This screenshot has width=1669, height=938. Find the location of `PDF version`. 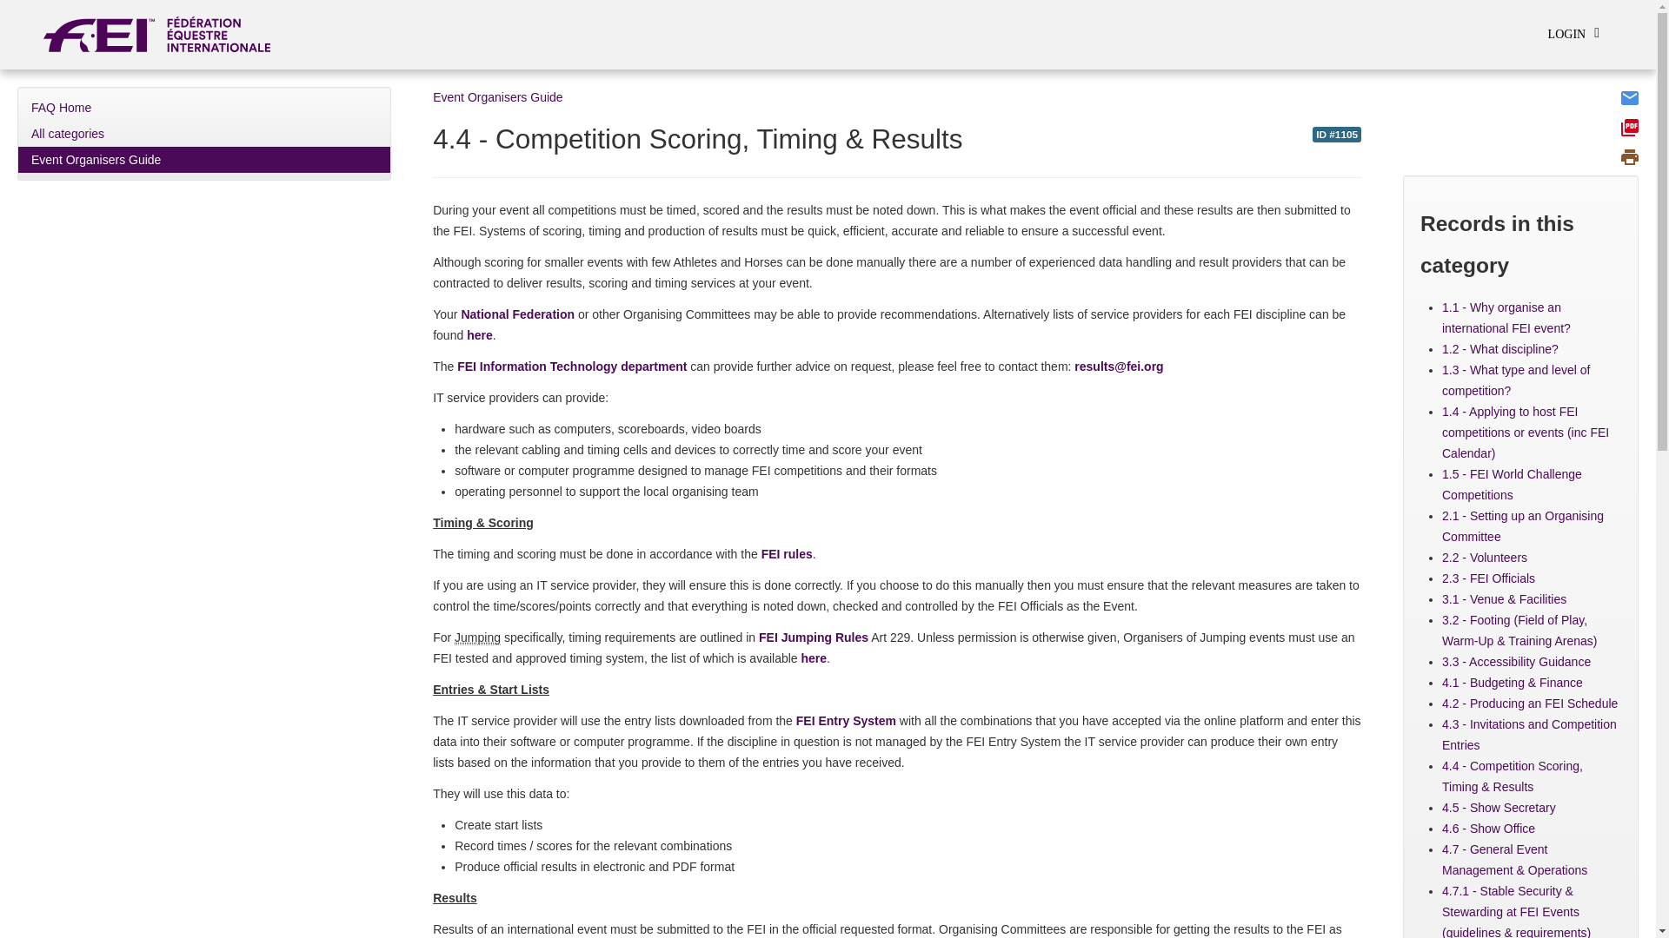

PDF version is located at coordinates (1629, 127).